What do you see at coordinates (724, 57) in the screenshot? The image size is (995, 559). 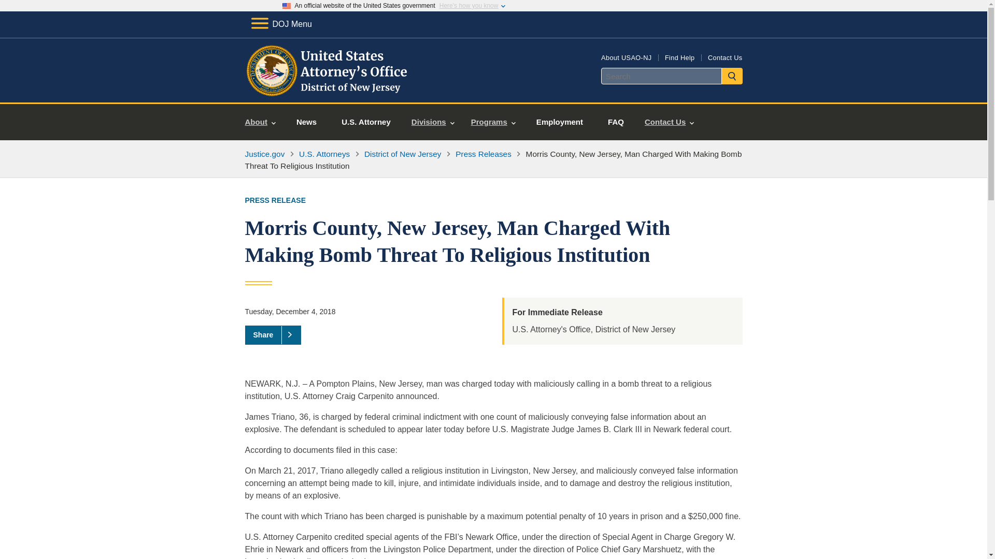 I see `Contact Us` at bounding box center [724, 57].